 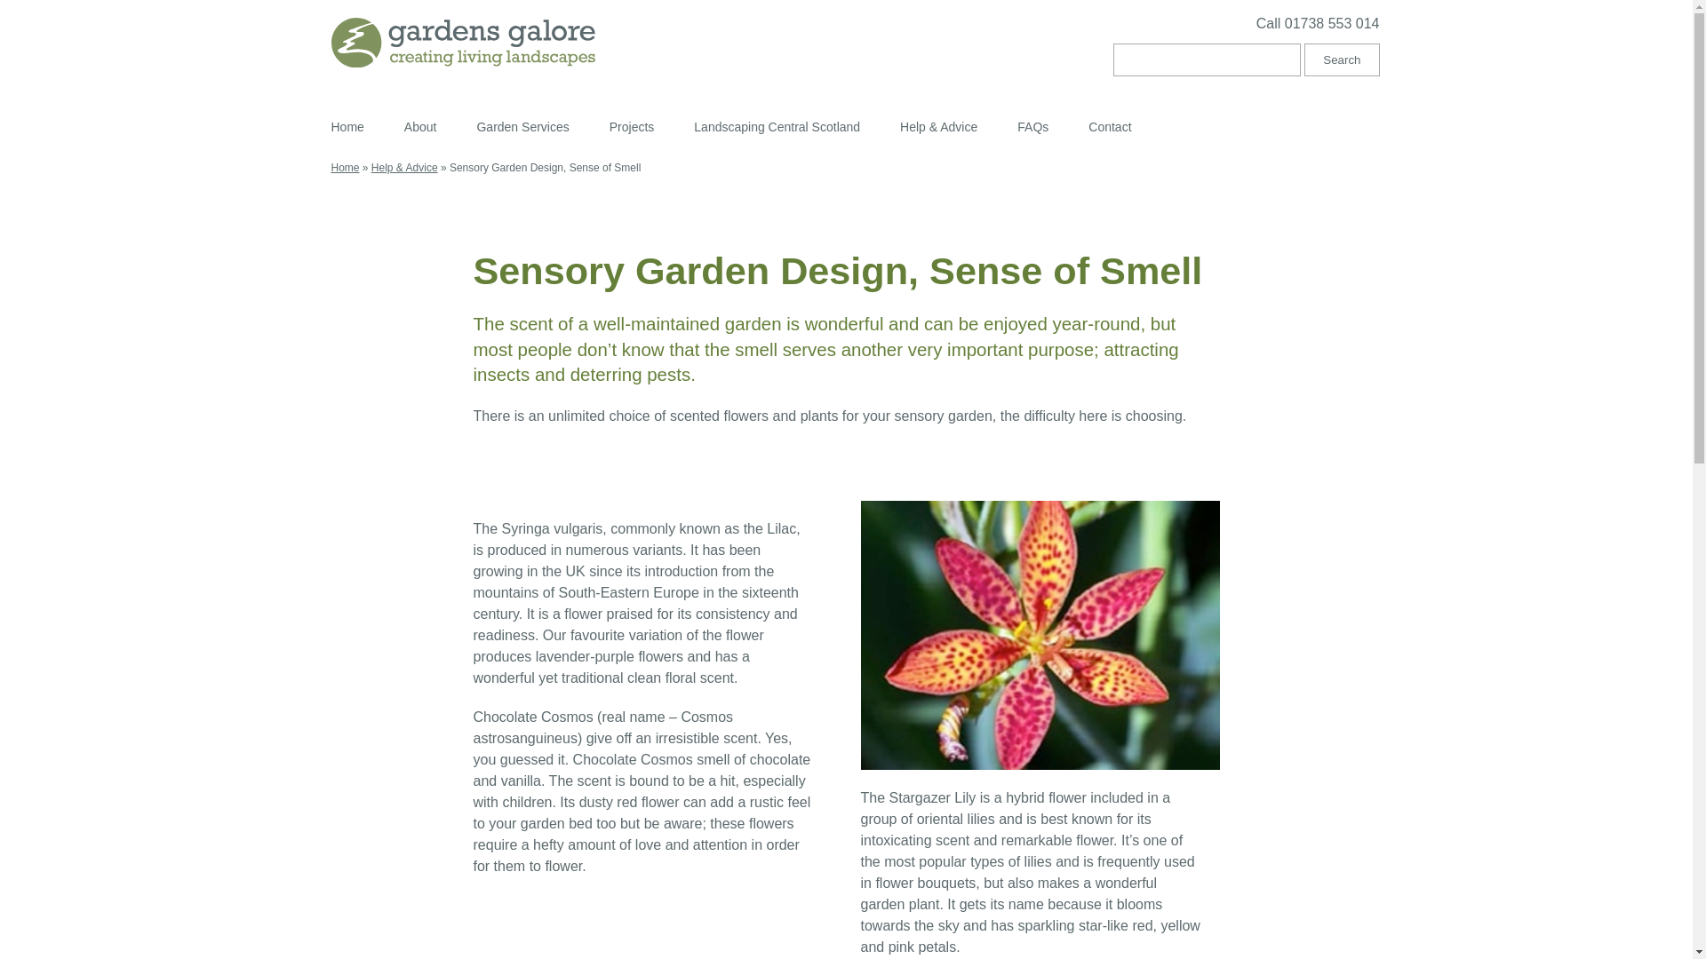 I want to click on About, so click(x=421, y=127).